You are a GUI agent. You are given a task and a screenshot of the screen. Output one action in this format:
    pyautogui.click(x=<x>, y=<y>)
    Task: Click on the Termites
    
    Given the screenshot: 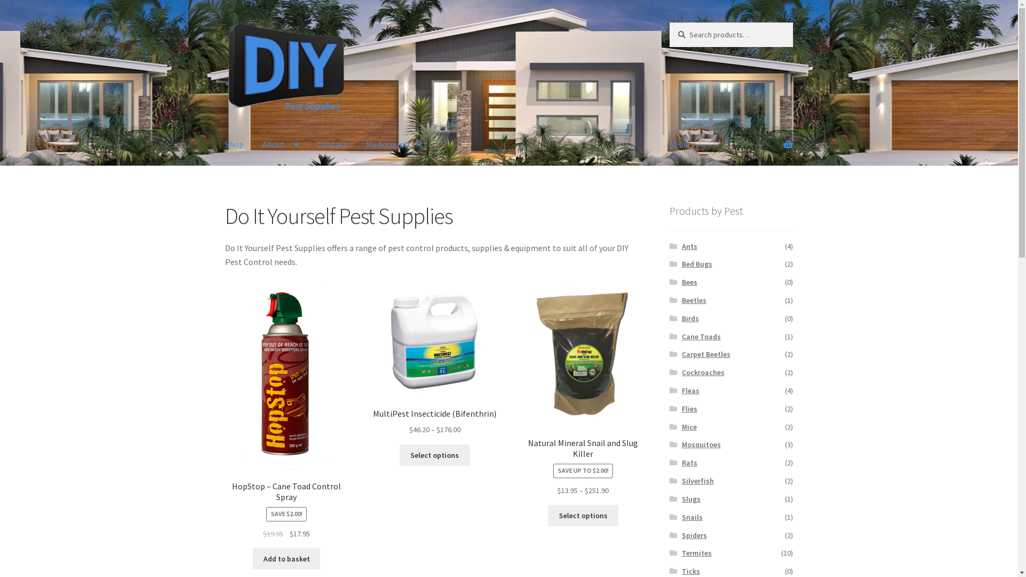 What is the action you would take?
    pyautogui.click(x=697, y=553)
    